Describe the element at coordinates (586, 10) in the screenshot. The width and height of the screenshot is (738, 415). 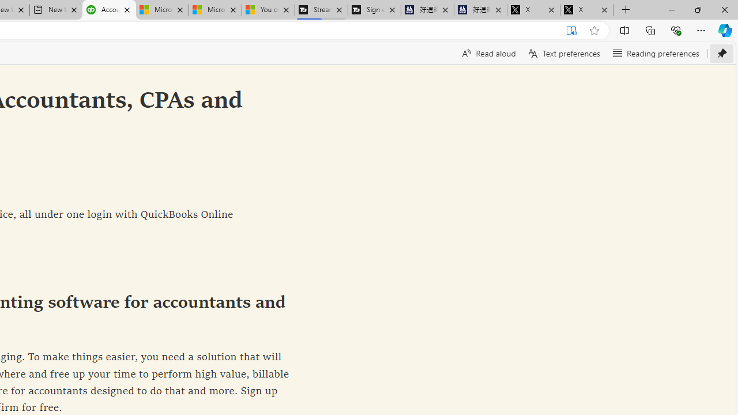
I see `X` at that location.